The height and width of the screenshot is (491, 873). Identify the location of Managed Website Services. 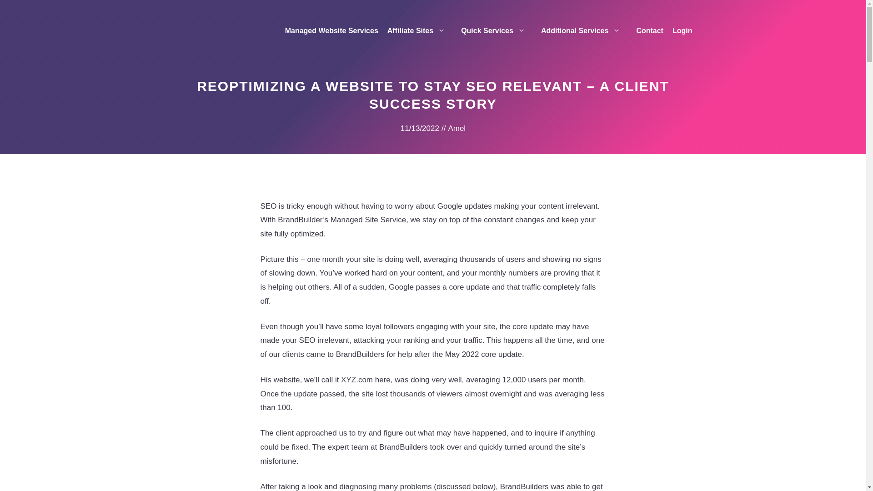
(331, 31).